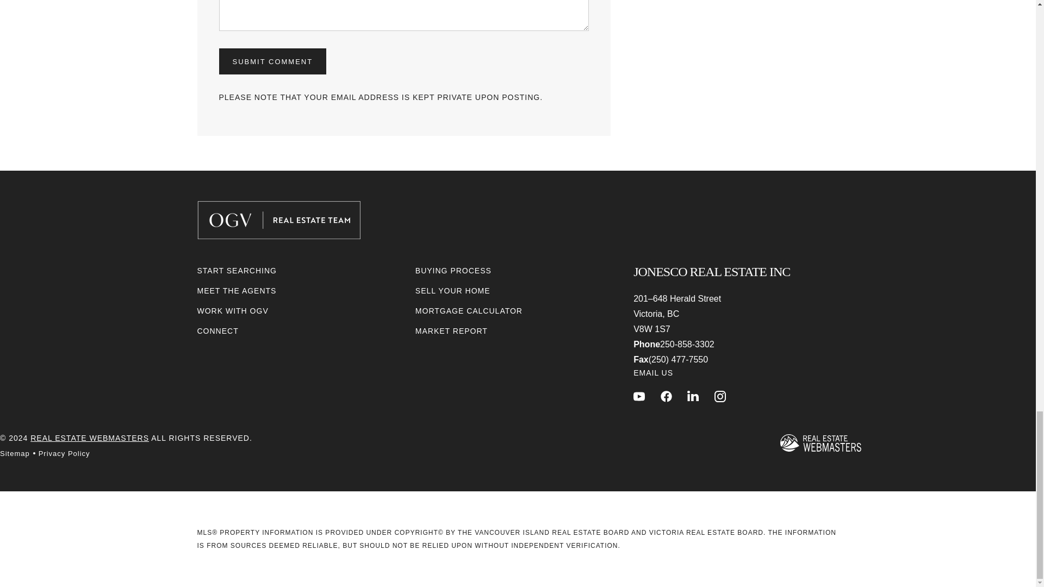  I want to click on SUBMIT COMMENT, so click(272, 61).